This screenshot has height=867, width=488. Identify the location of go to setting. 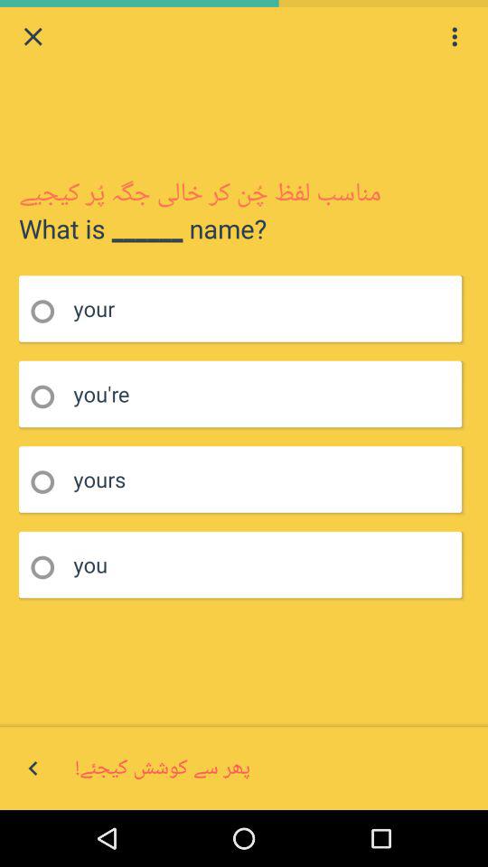
(455, 36).